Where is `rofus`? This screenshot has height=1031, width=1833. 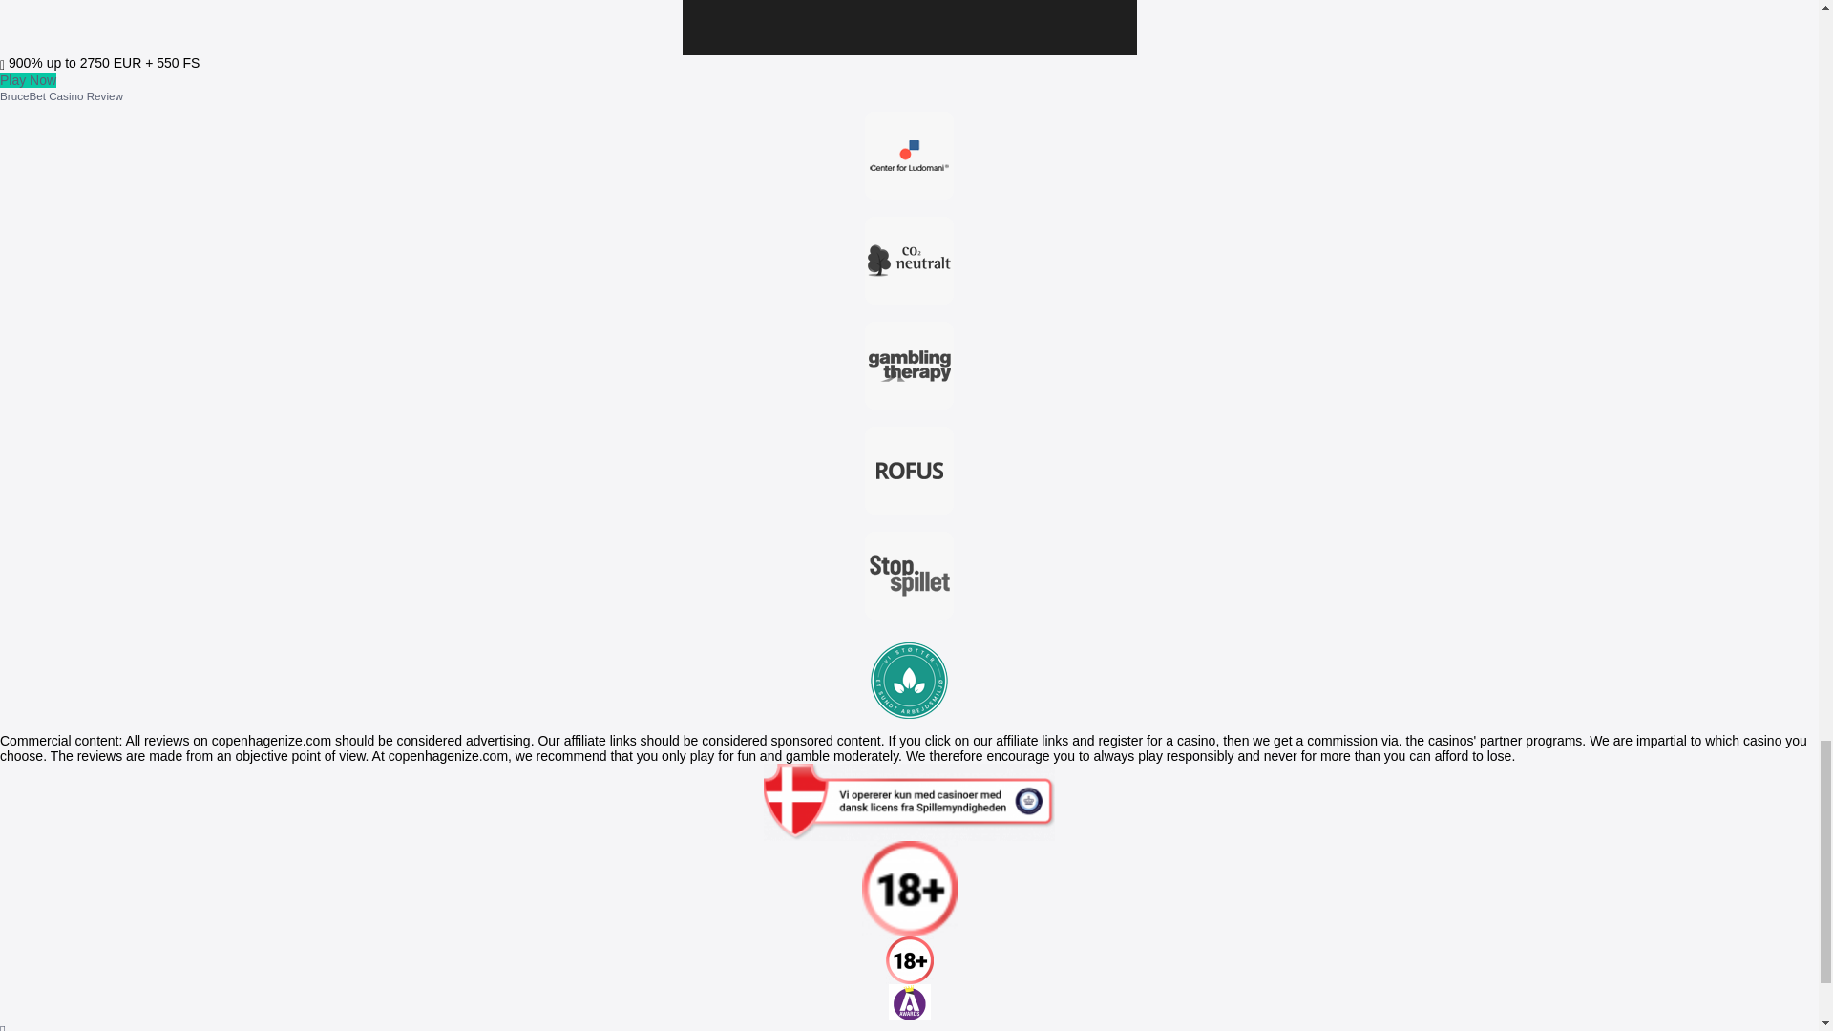
rofus is located at coordinates (910, 470).